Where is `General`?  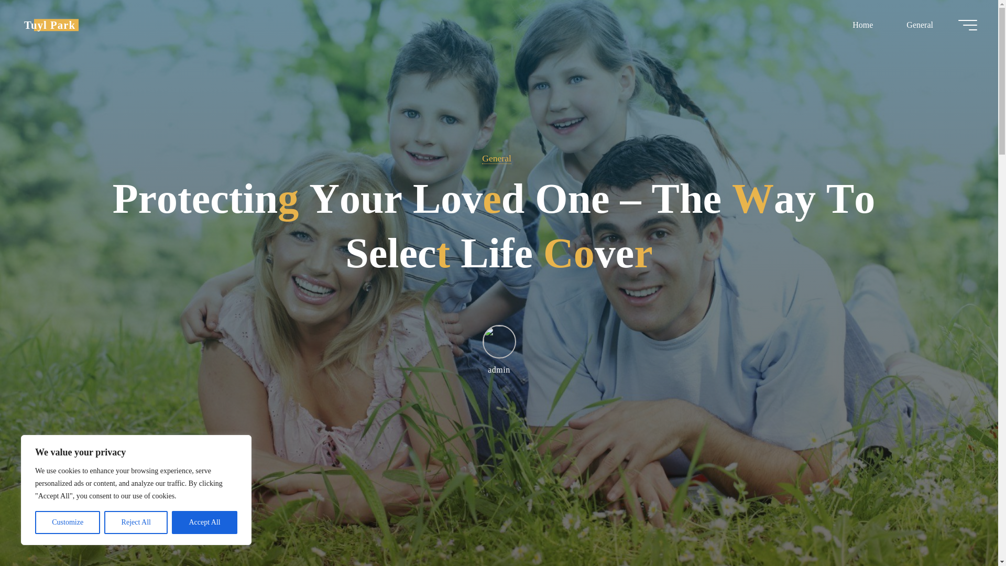 General is located at coordinates (919, 25).